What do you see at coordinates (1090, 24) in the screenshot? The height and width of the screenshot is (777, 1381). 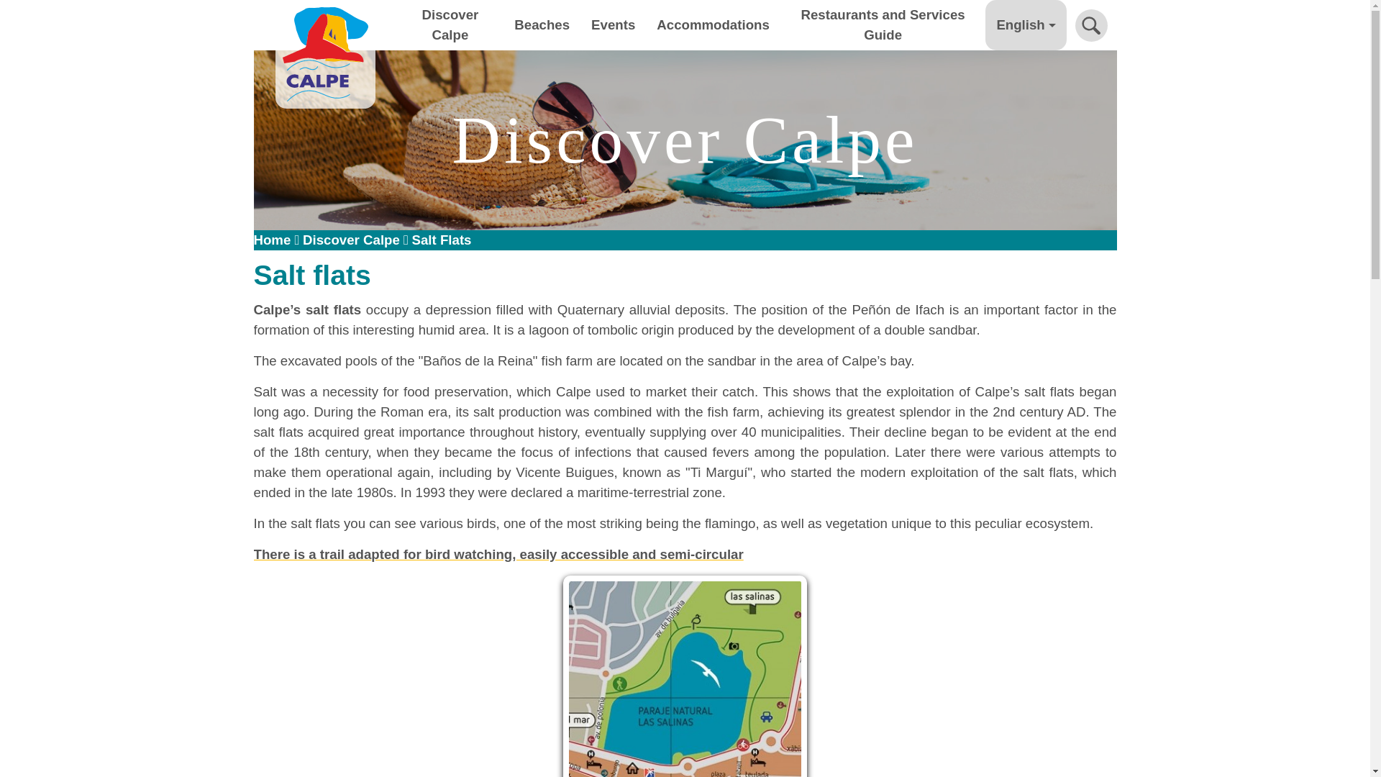 I see `Buscador` at bounding box center [1090, 24].